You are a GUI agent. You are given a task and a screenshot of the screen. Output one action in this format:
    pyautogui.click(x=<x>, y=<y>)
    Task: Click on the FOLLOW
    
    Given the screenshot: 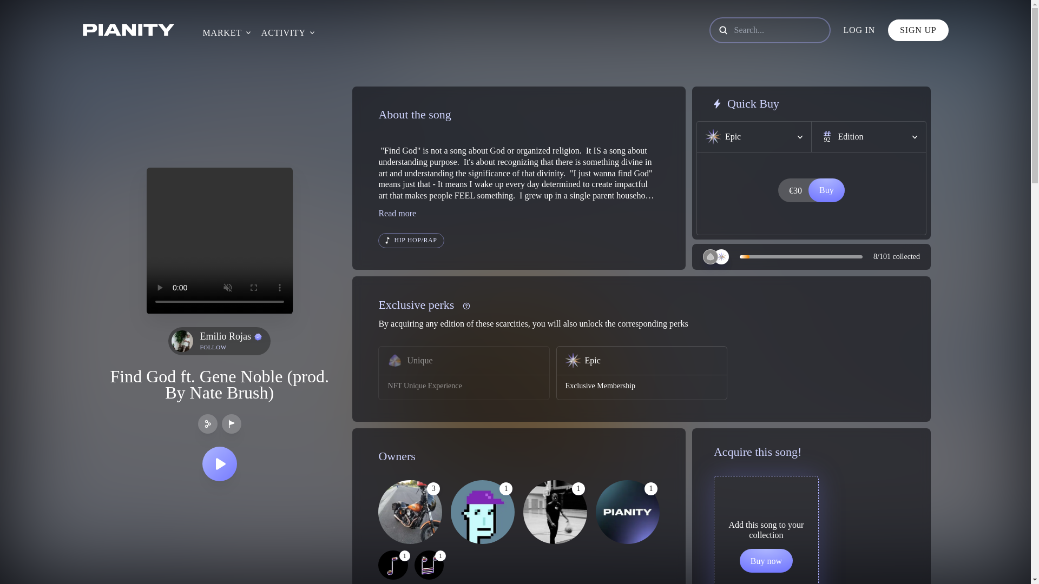 What is the action you would take?
    pyautogui.click(x=868, y=136)
    